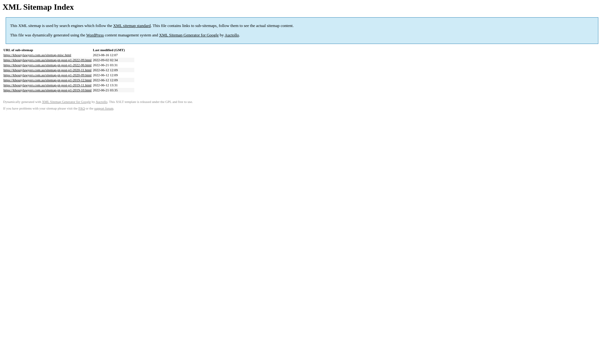 The height and width of the screenshot is (339, 604). Describe the element at coordinates (189, 35) in the screenshot. I see `XML Sitemap Generator for Google` at that location.